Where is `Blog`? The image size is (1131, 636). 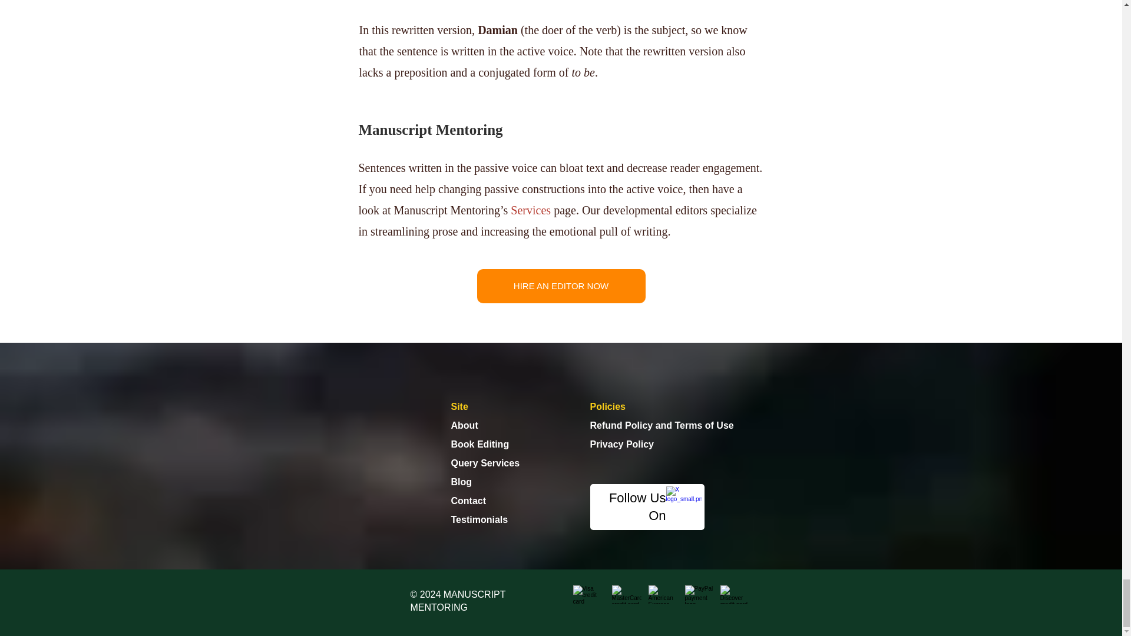 Blog is located at coordinates (462, 482).